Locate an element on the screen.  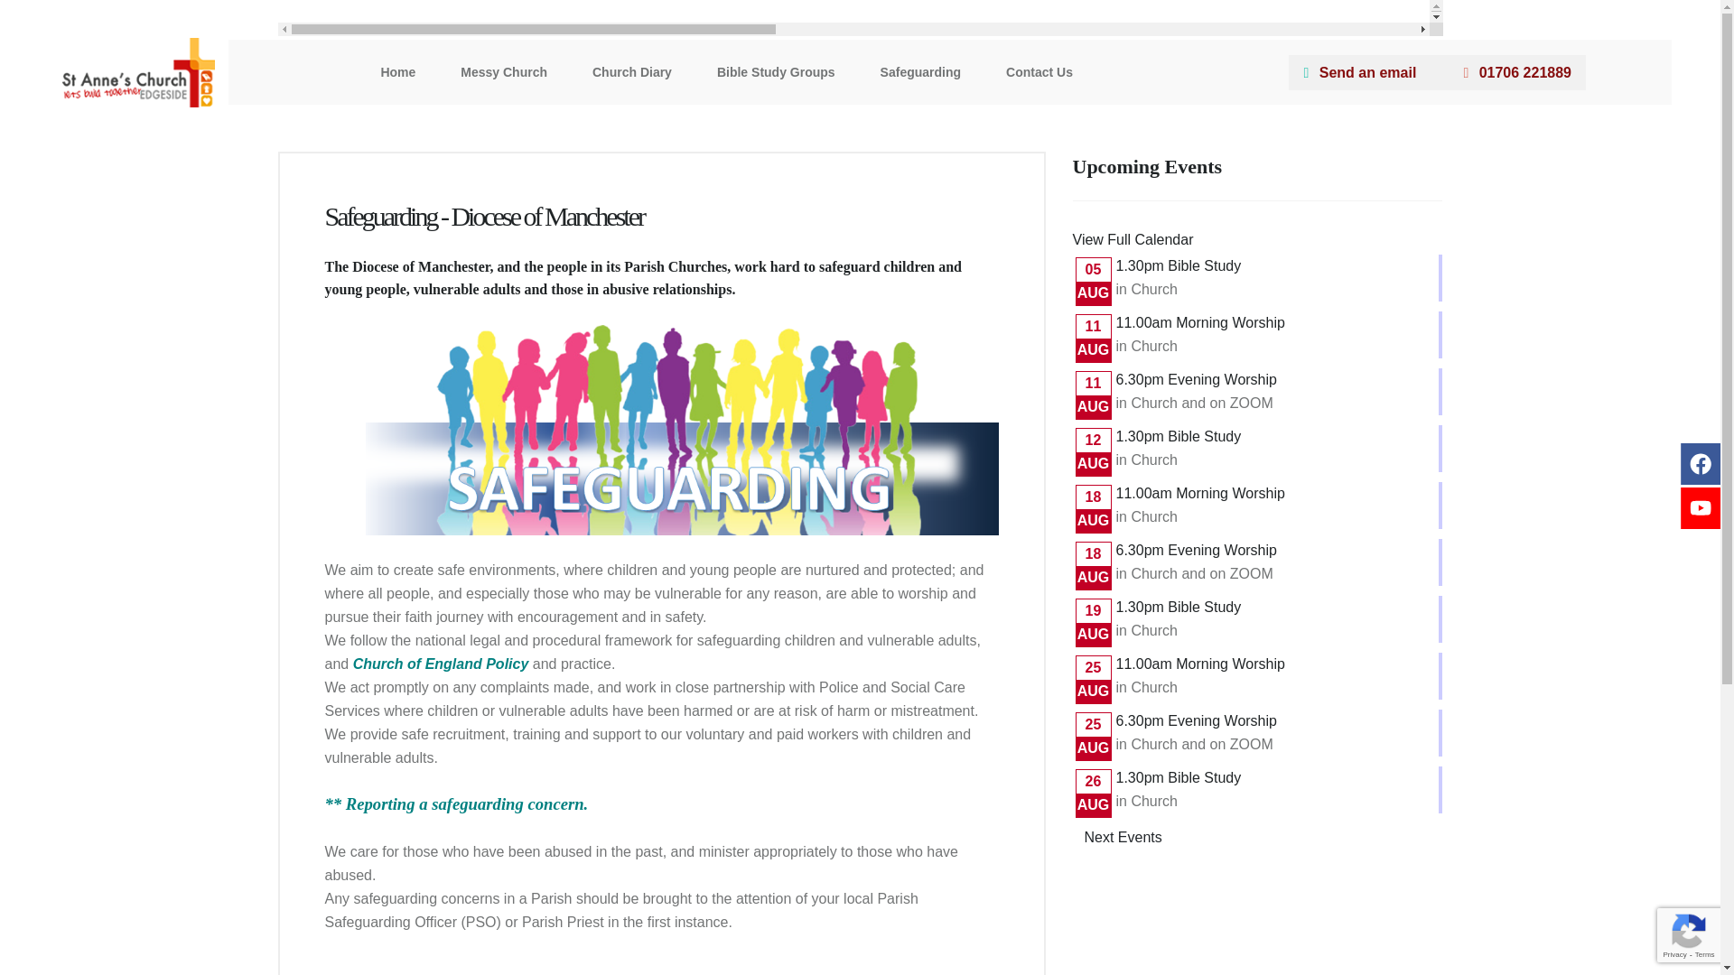
1.30pm Bible Study is located at coordinates (1179, 265).